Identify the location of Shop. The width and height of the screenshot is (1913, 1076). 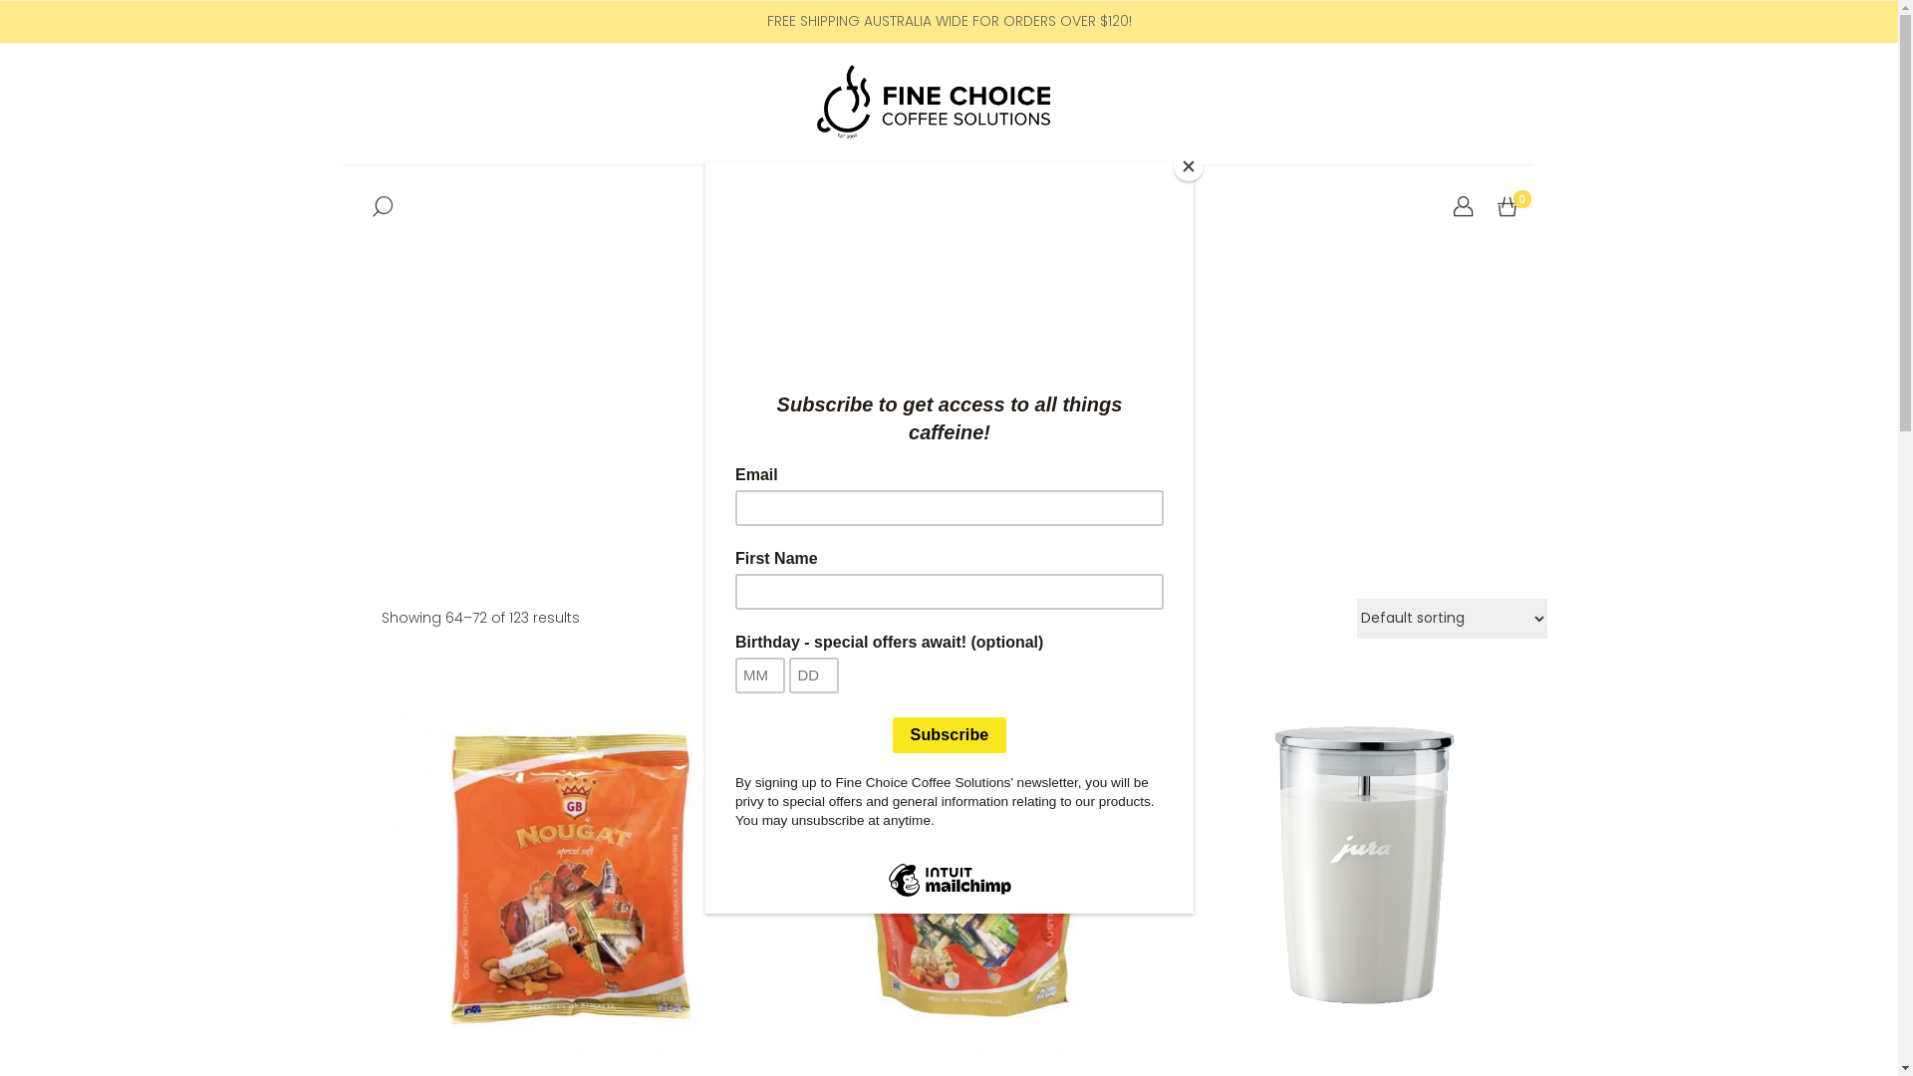
(779, 207).